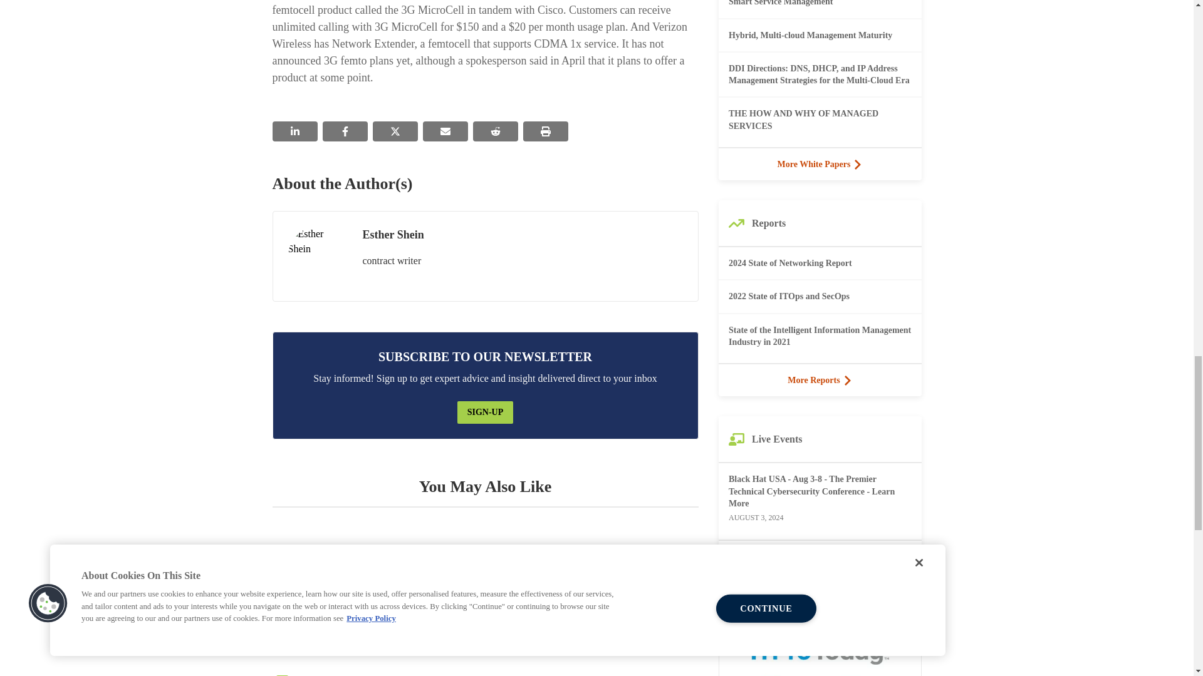  What do you see at coordinates (318, 255) in the screenshot?
I see `Esther Shein` at bounding box center [318, 255].